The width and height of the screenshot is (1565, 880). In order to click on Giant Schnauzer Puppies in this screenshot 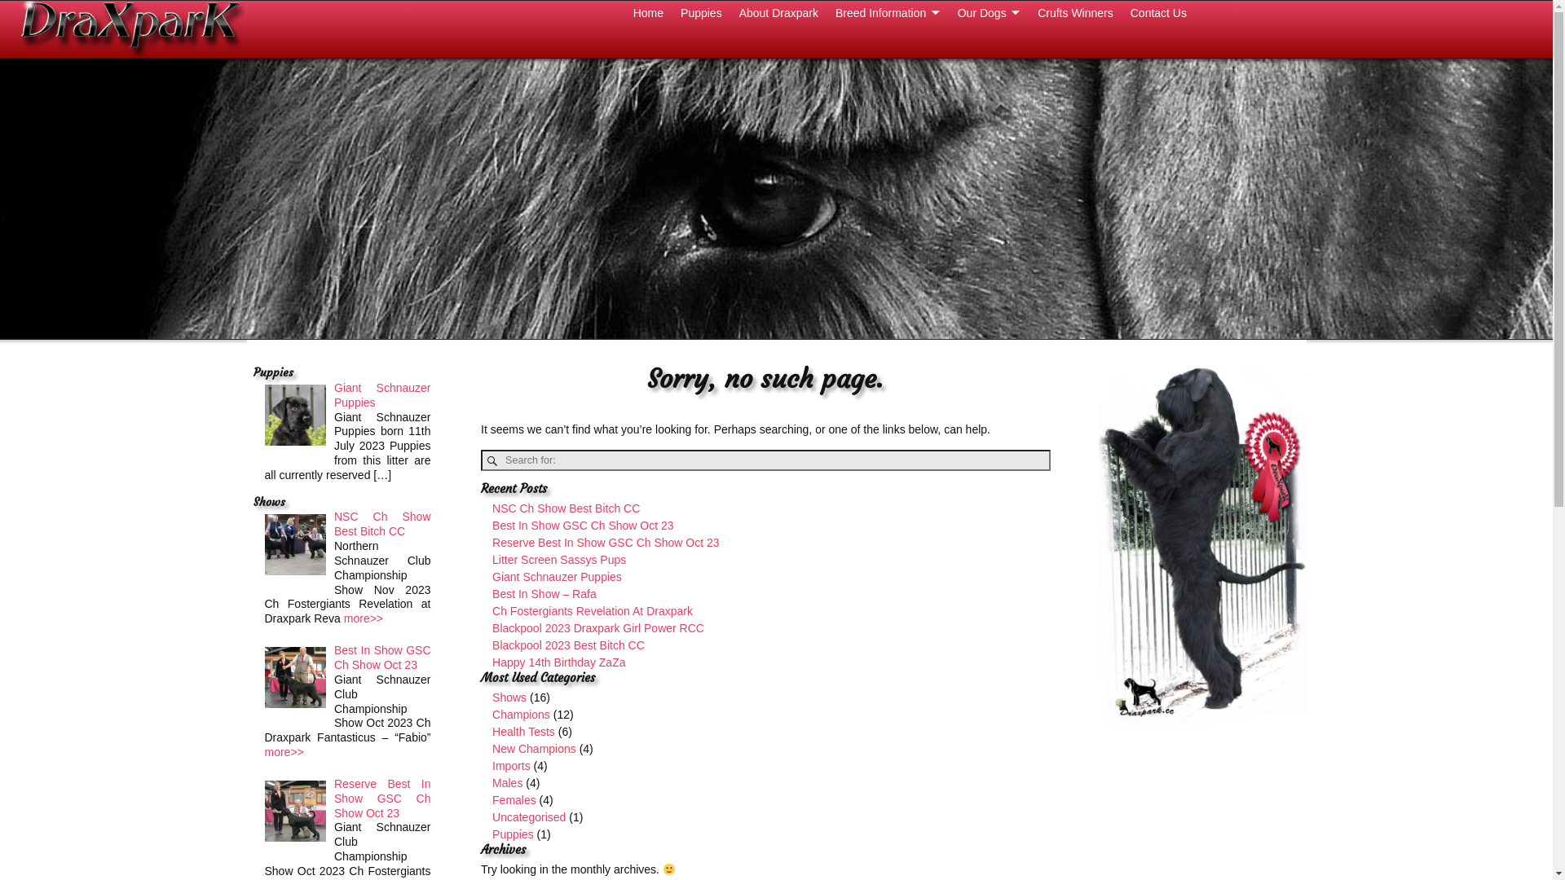, I will do `click(558, 577)`.